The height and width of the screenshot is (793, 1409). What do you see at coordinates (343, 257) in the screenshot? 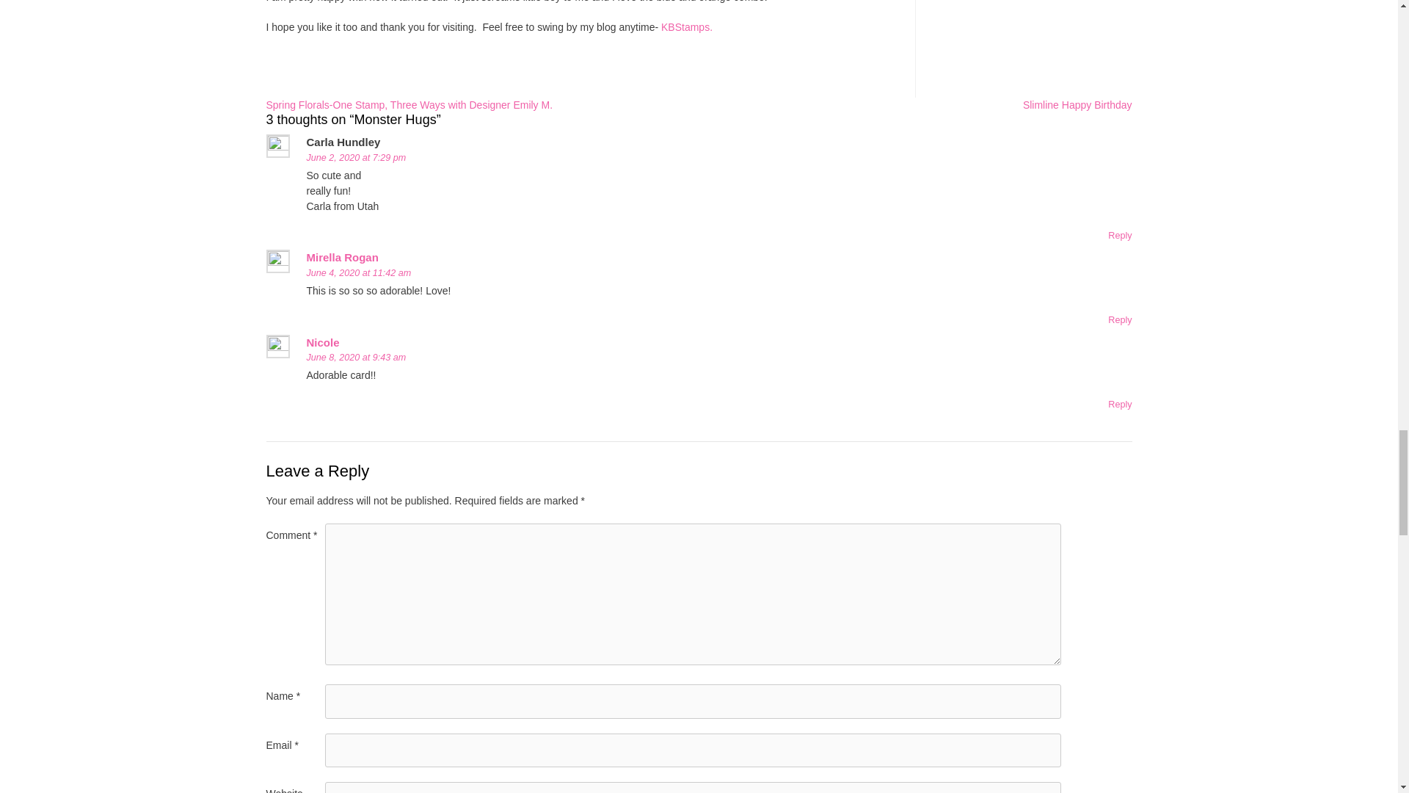
I see `Mirella Rogan` at bounding box center [343, 257].